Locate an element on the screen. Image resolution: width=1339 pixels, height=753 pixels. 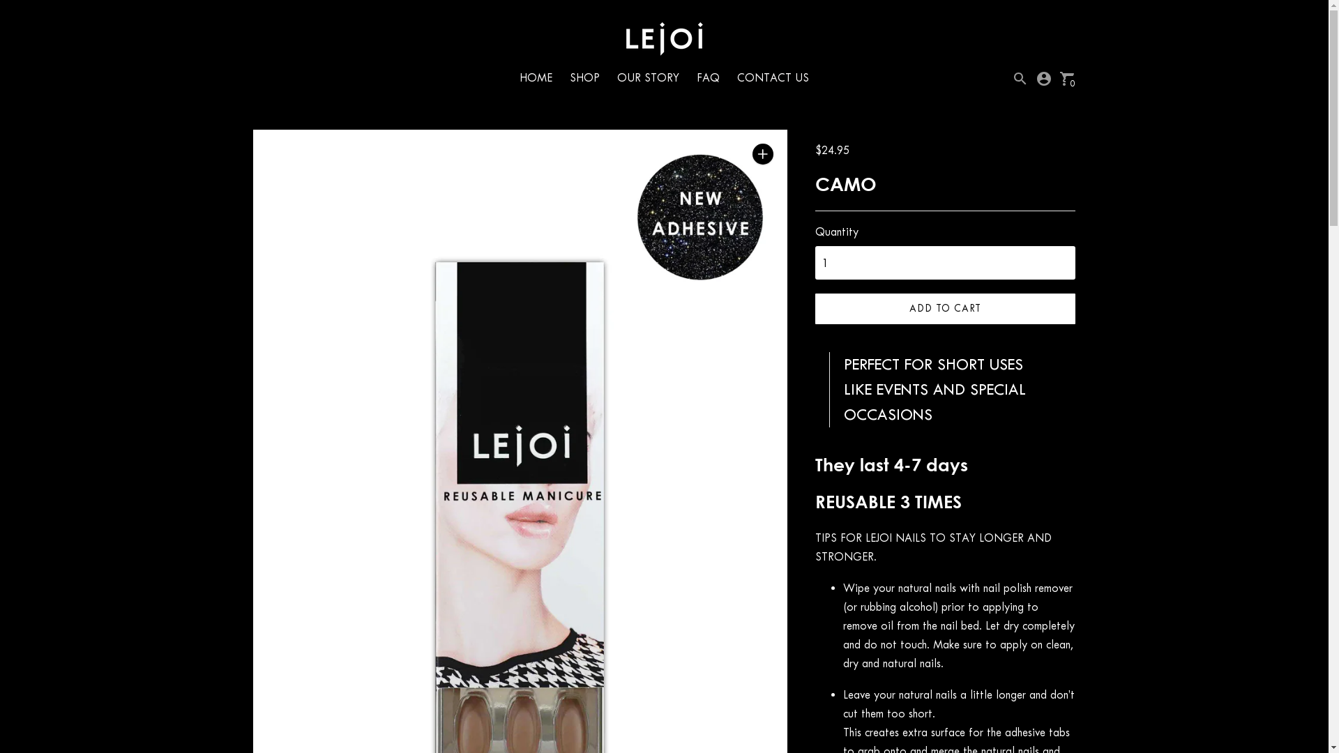
OUR STORY is located at coordinates (649, 78).